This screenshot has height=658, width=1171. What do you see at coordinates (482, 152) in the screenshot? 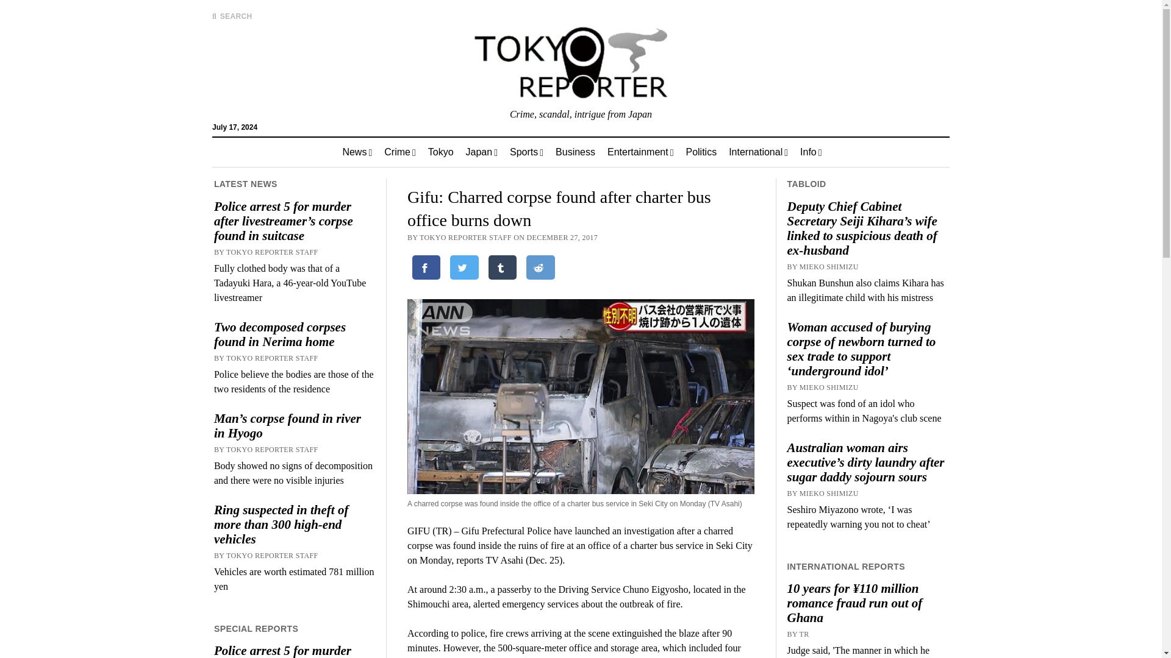
I see `Japan` at bounding box center [482, 152].